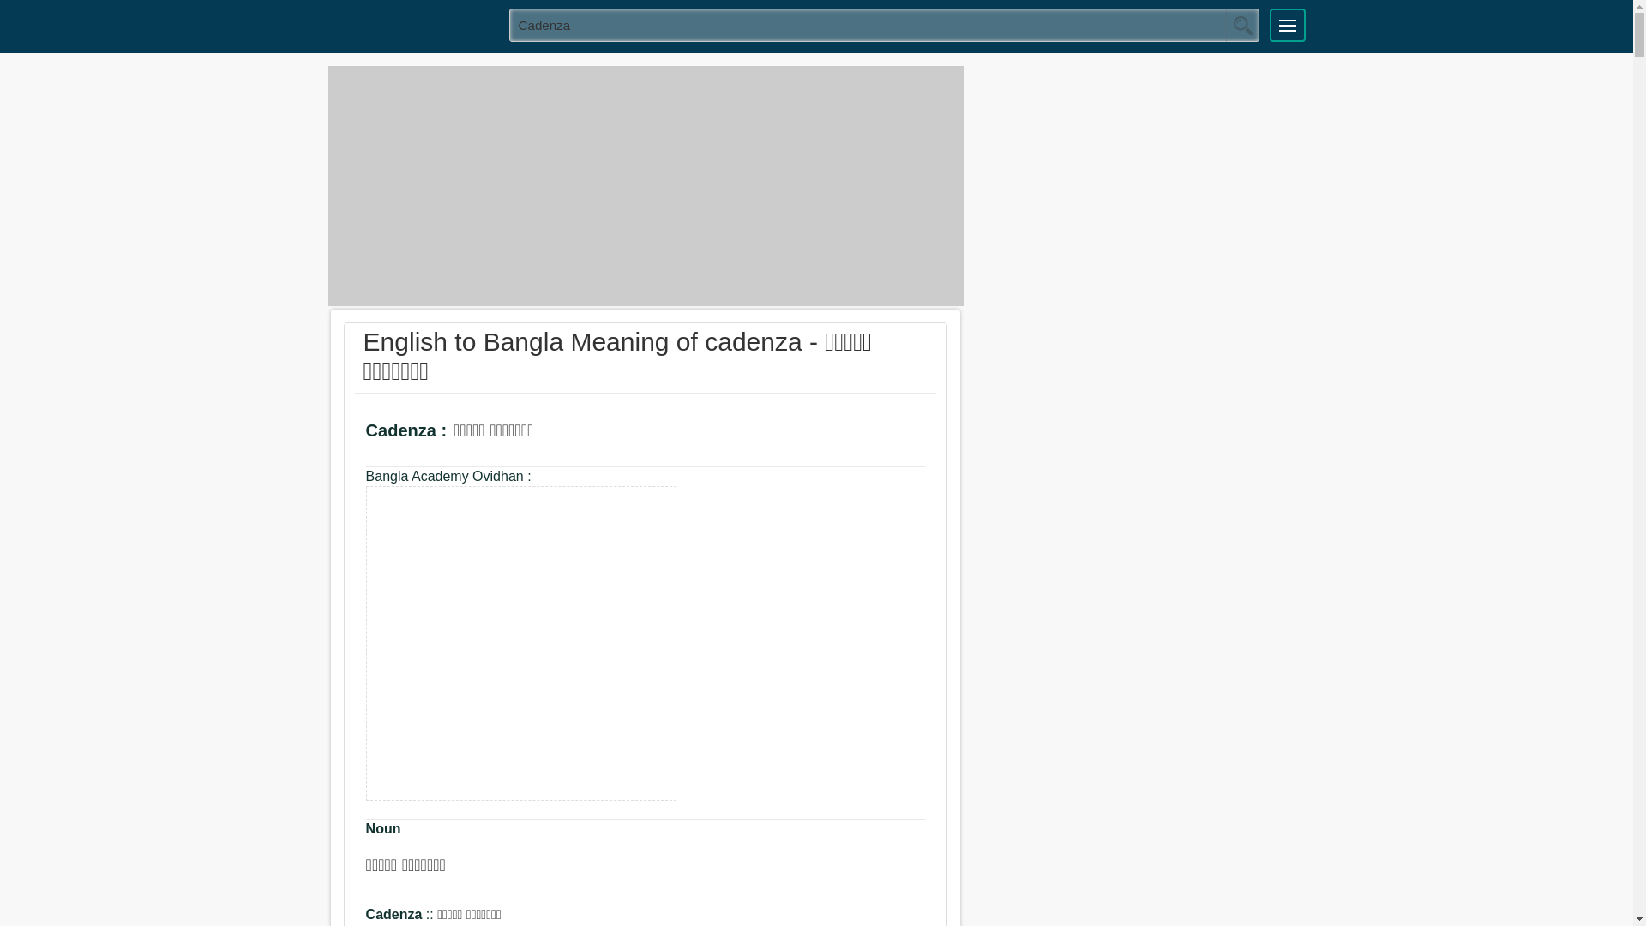 The height and width of the screenshot is (926, 1646). Describe the element at coordinates (412, 24) in the screenshot. I see `BDWORD` at that location.